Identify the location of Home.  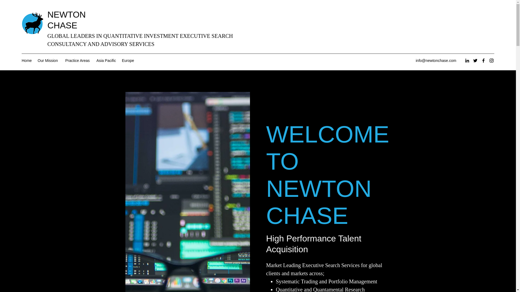
(27, 61).